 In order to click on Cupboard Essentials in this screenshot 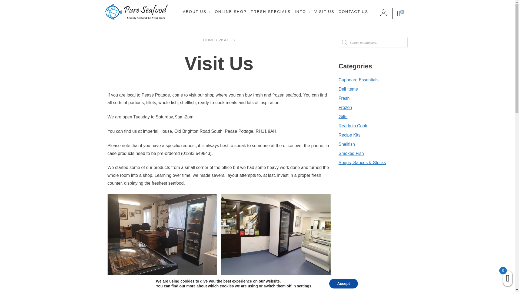, I will do `click(358, 80)`.